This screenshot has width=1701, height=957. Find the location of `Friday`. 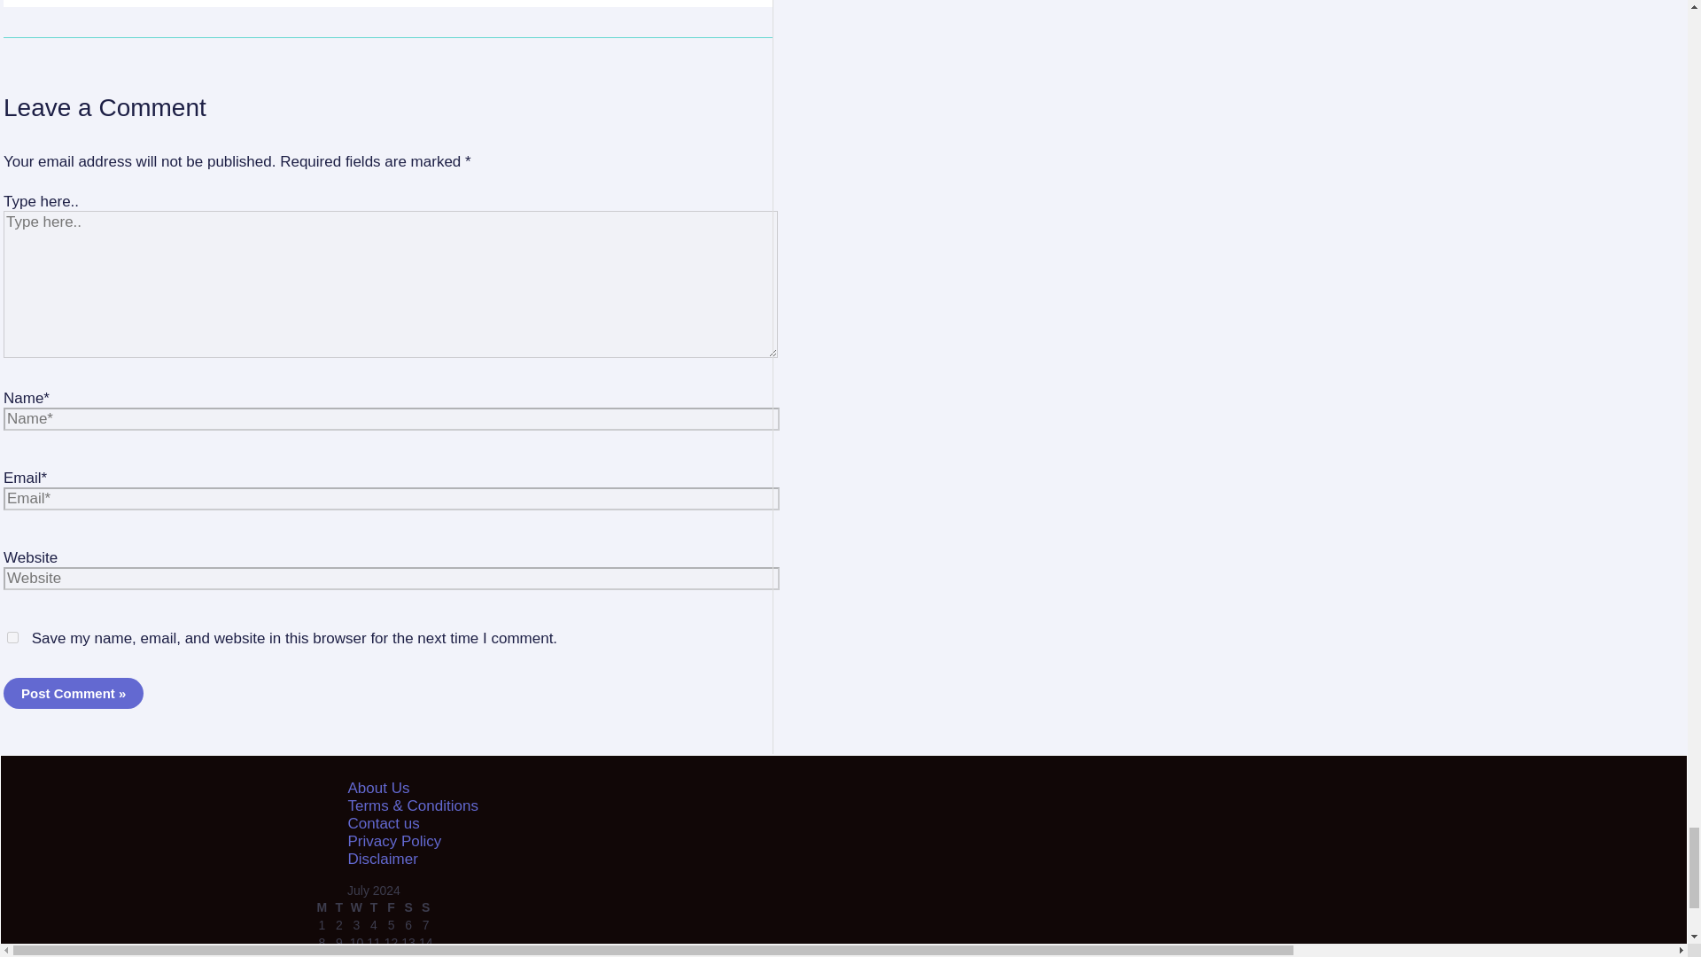

Friday is located at coordinates (392, 907).